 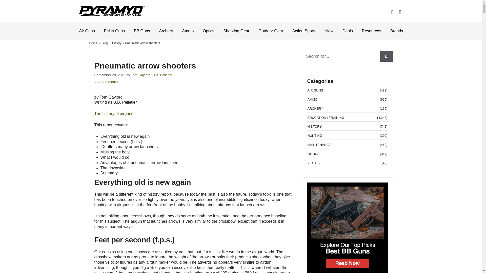 I want to click on Resources, so click(x=372, y=31).